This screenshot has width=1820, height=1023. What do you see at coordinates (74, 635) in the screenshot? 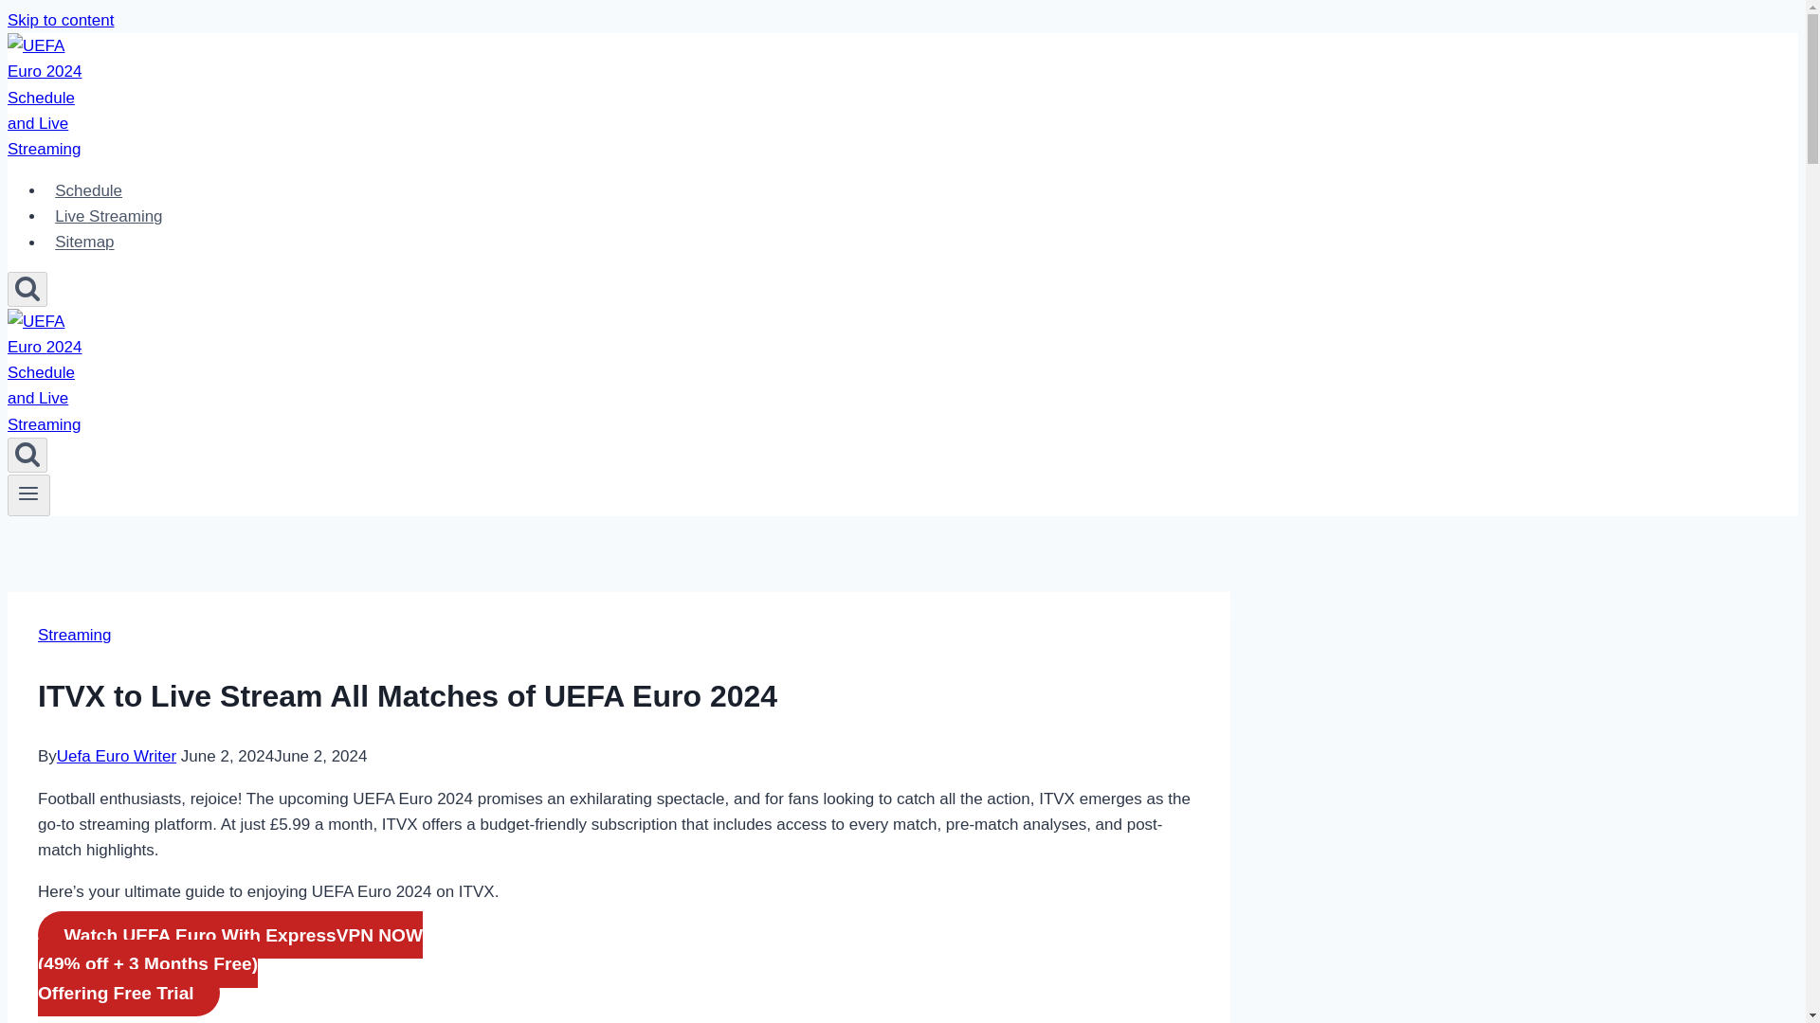
I see `Streaming` at bounding box center [74, 635].